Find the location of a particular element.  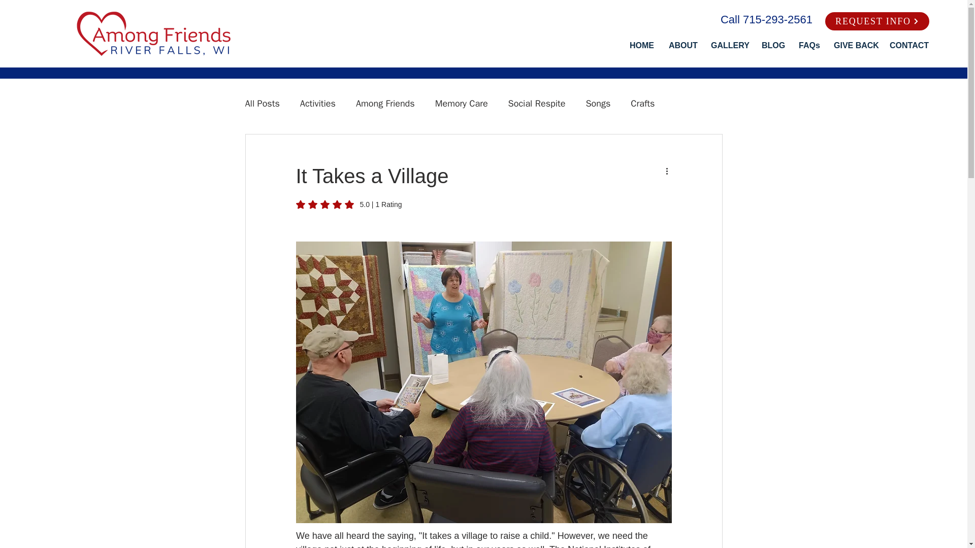

CONTACT is located at coordinates (908, 46).